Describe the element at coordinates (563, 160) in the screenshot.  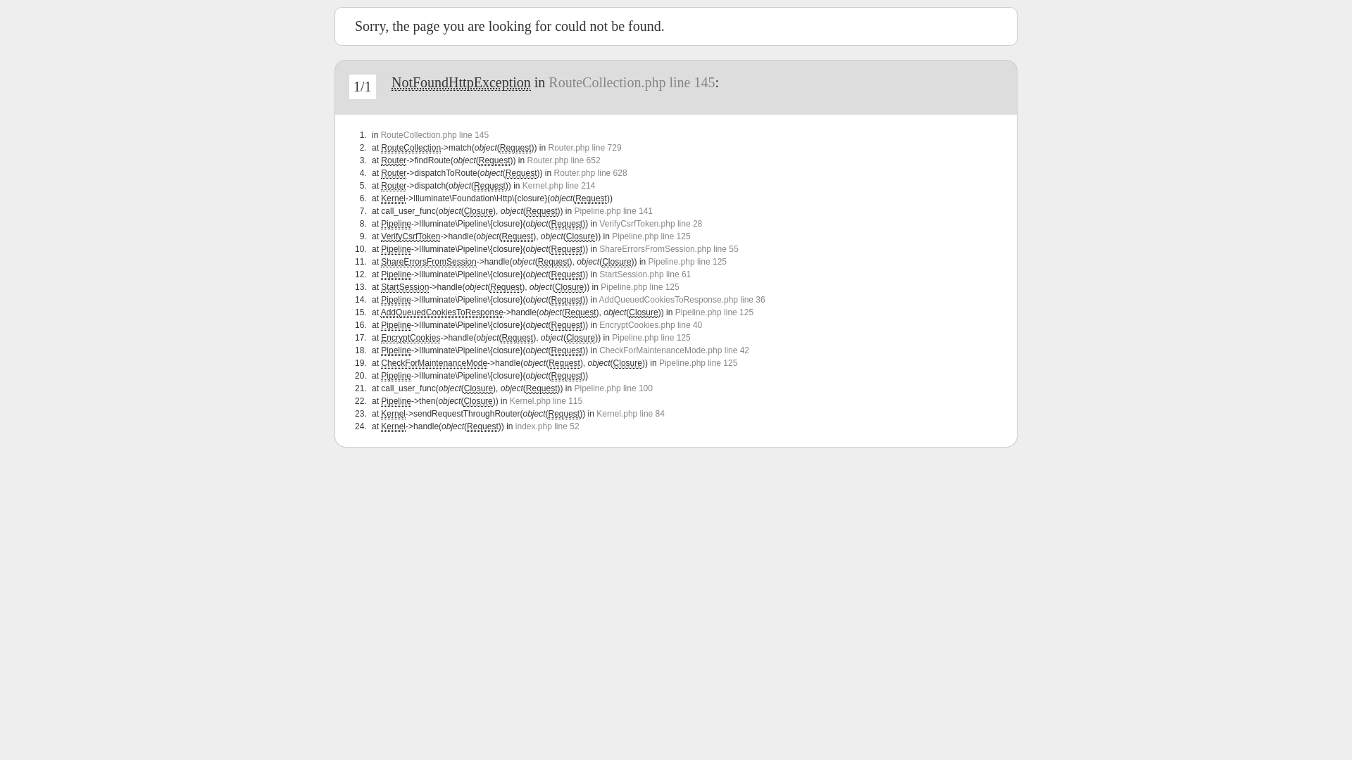
I see `Router.php line 652` at that location.